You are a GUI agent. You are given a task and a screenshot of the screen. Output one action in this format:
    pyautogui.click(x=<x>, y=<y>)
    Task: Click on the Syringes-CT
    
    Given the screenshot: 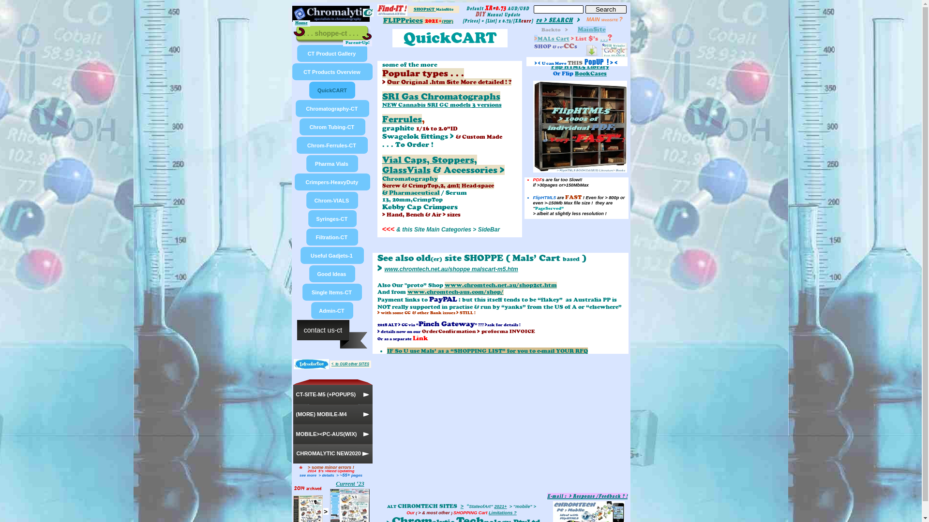 What is the action you would take?
    pyautogui.click(x=333, y=219)
    